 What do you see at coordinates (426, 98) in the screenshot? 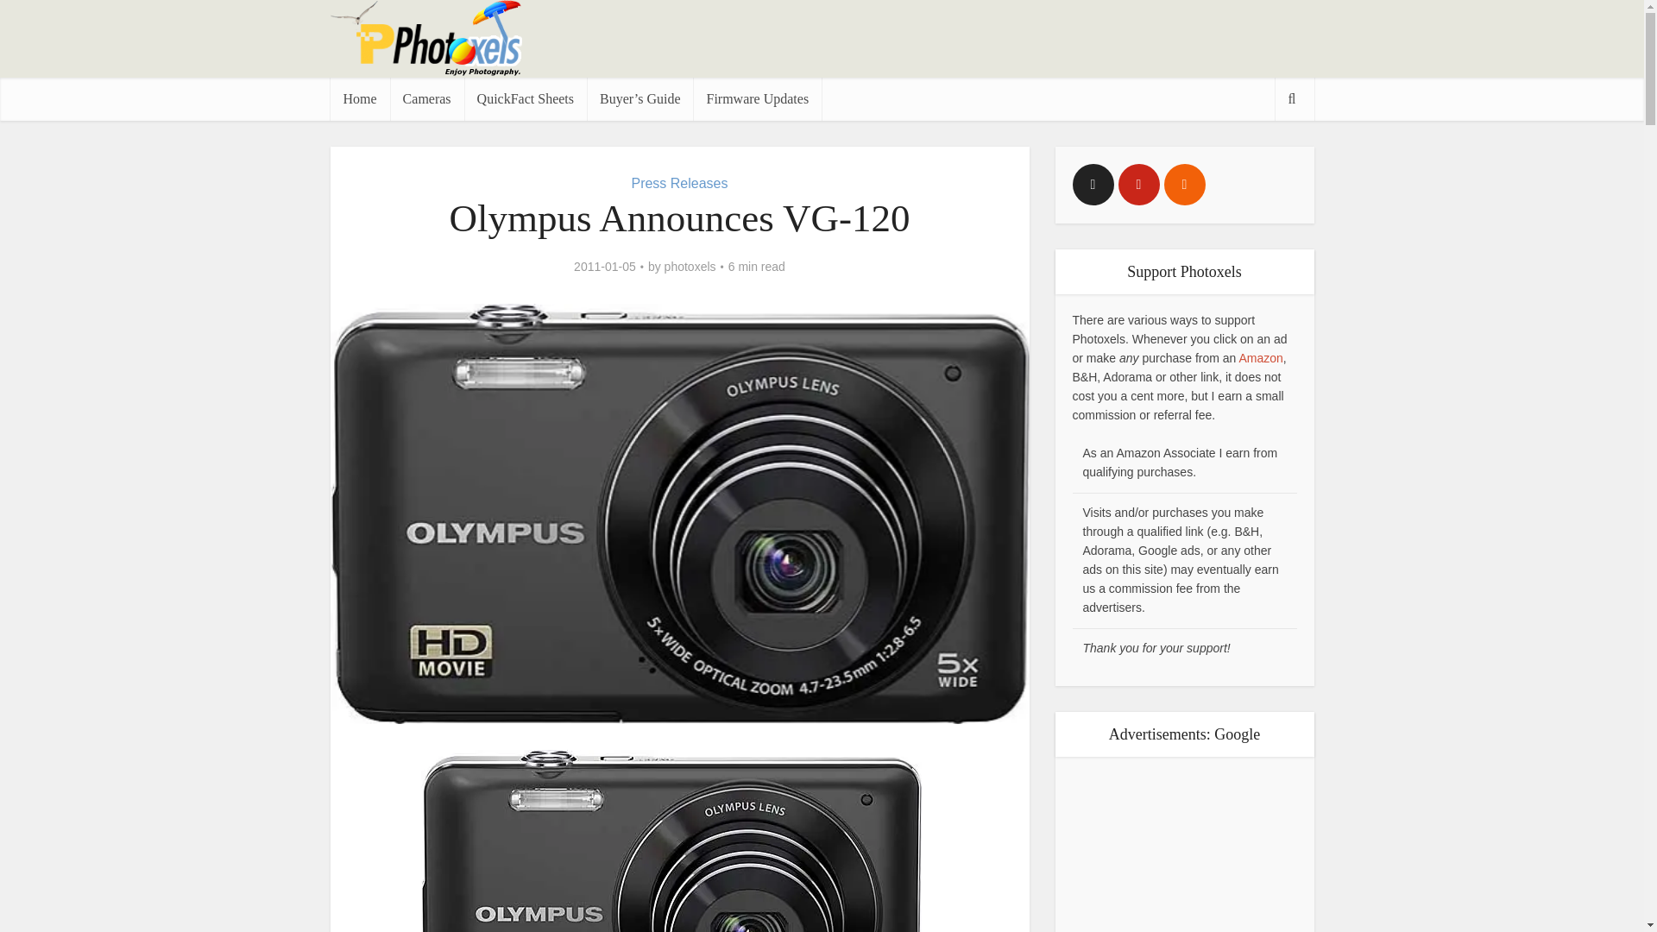
I see `Cameras` at bounding box center [426, 98].